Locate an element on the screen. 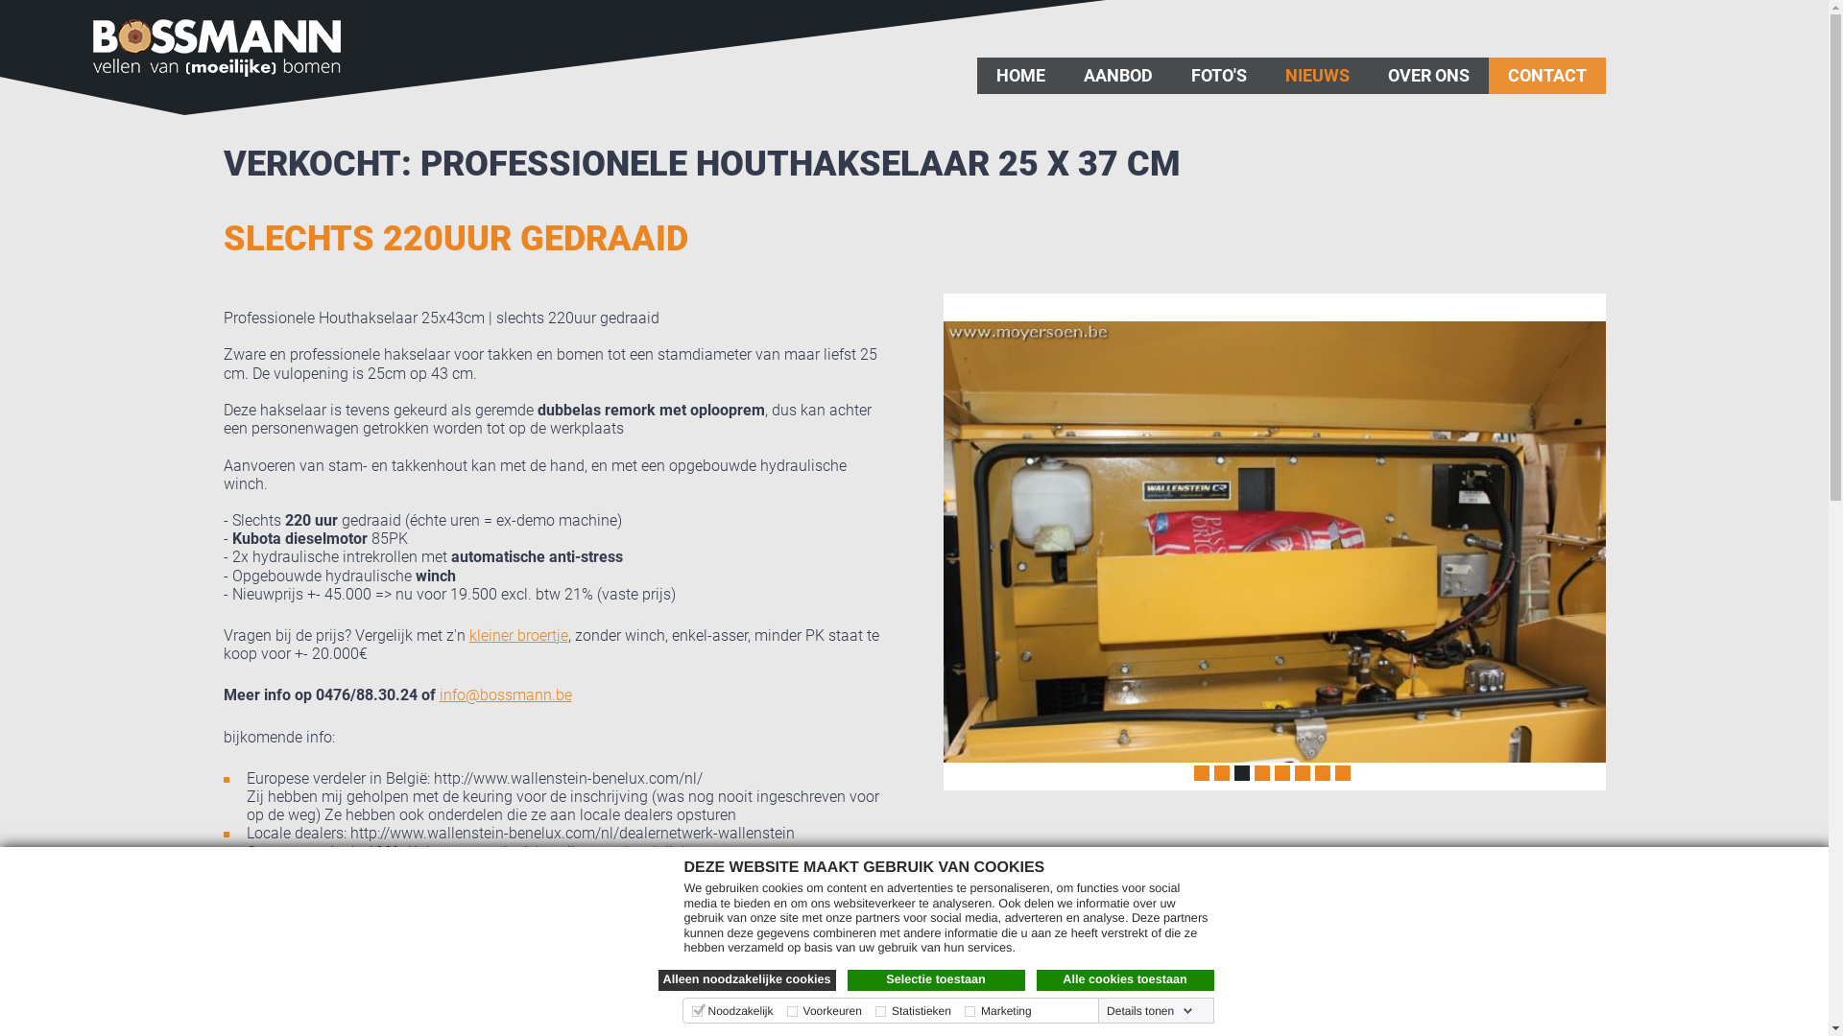 The image size is (1843, 1036). HOME is located at coordinates (1020, 76).